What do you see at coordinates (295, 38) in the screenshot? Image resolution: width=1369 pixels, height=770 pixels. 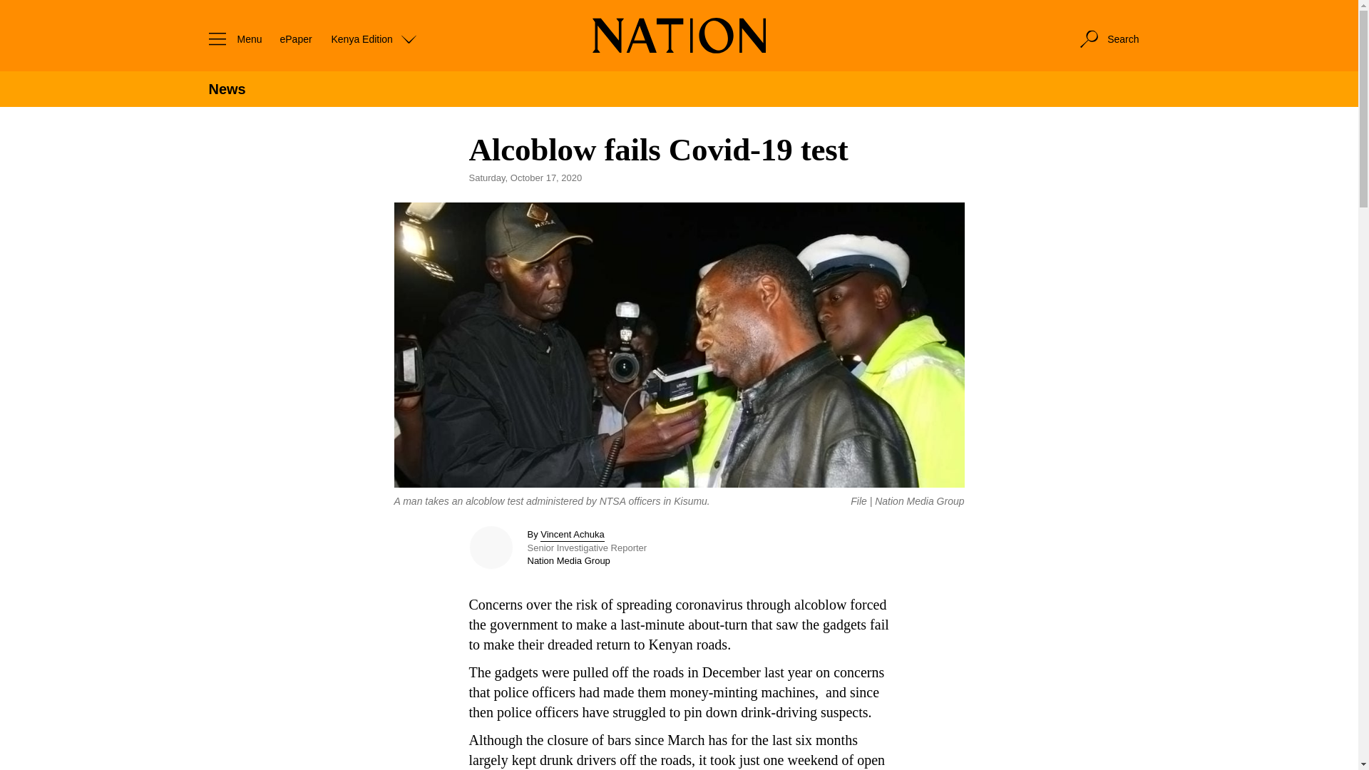 I see `ePaper` at bounding box center [295, 38].